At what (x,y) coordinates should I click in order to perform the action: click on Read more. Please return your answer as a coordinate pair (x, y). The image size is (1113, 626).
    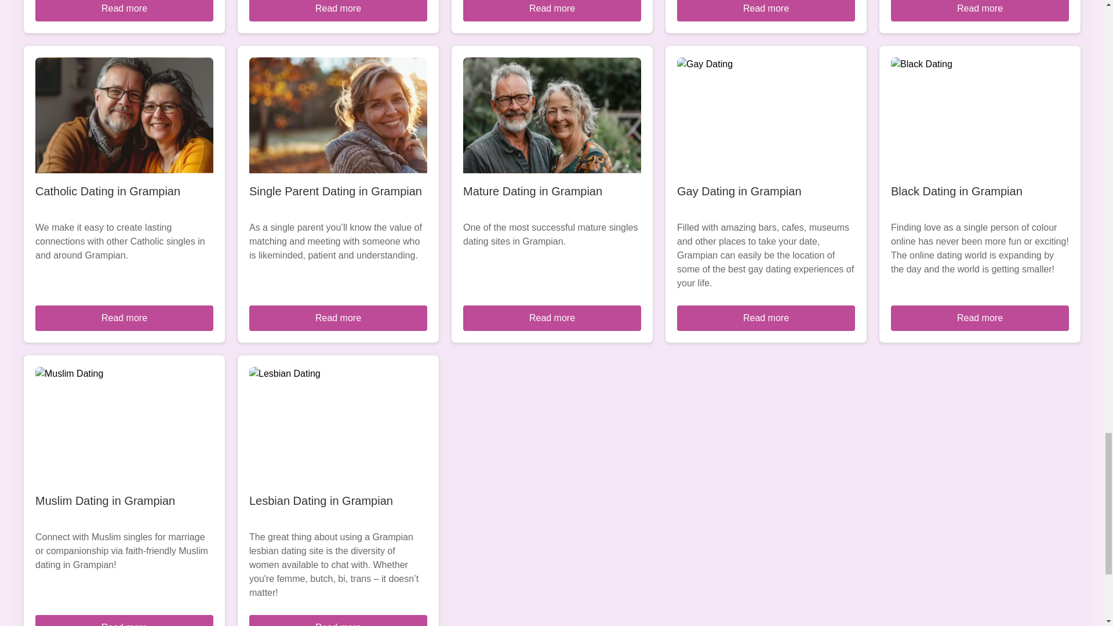
    Looking at the image, I should click on (552, 318).